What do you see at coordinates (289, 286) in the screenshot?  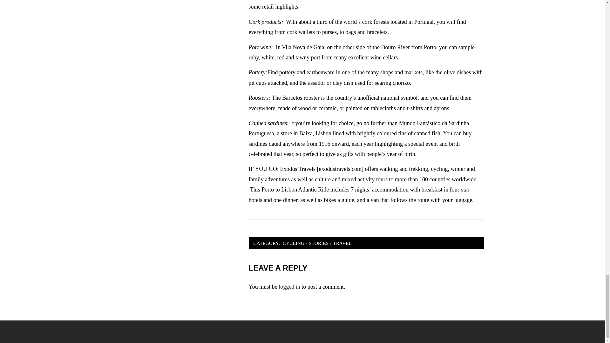 I see `logged in` at bounding box center [289, 286].